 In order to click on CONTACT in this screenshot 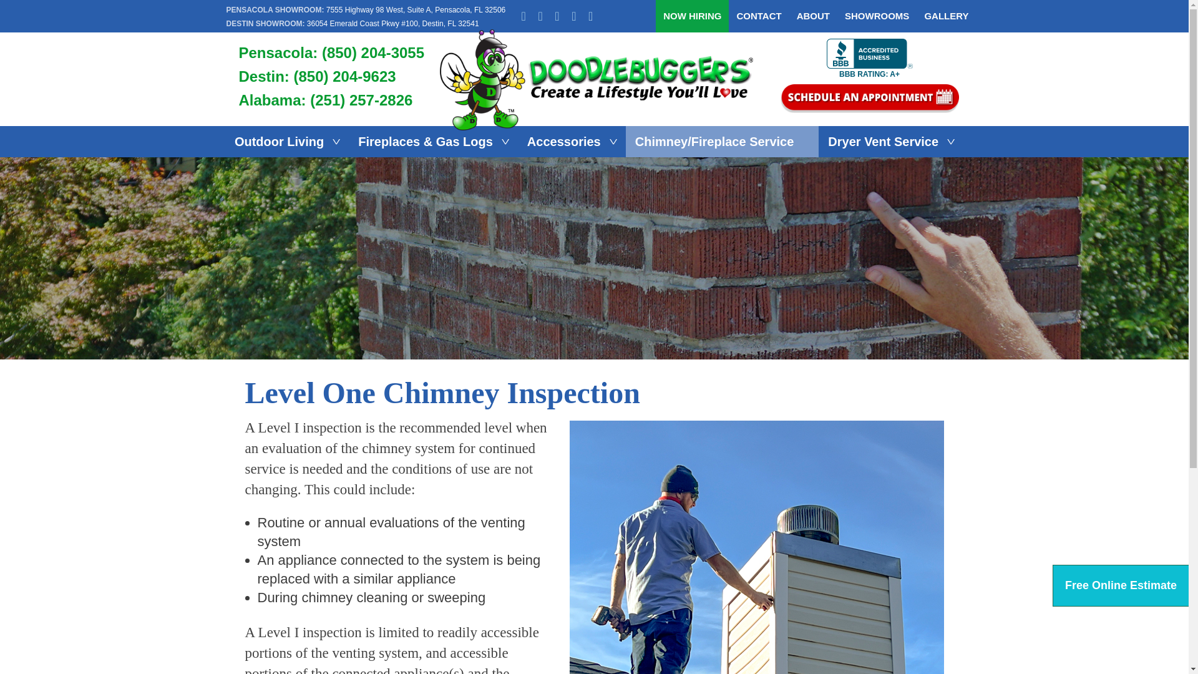, I will do `click(758, 16)`.